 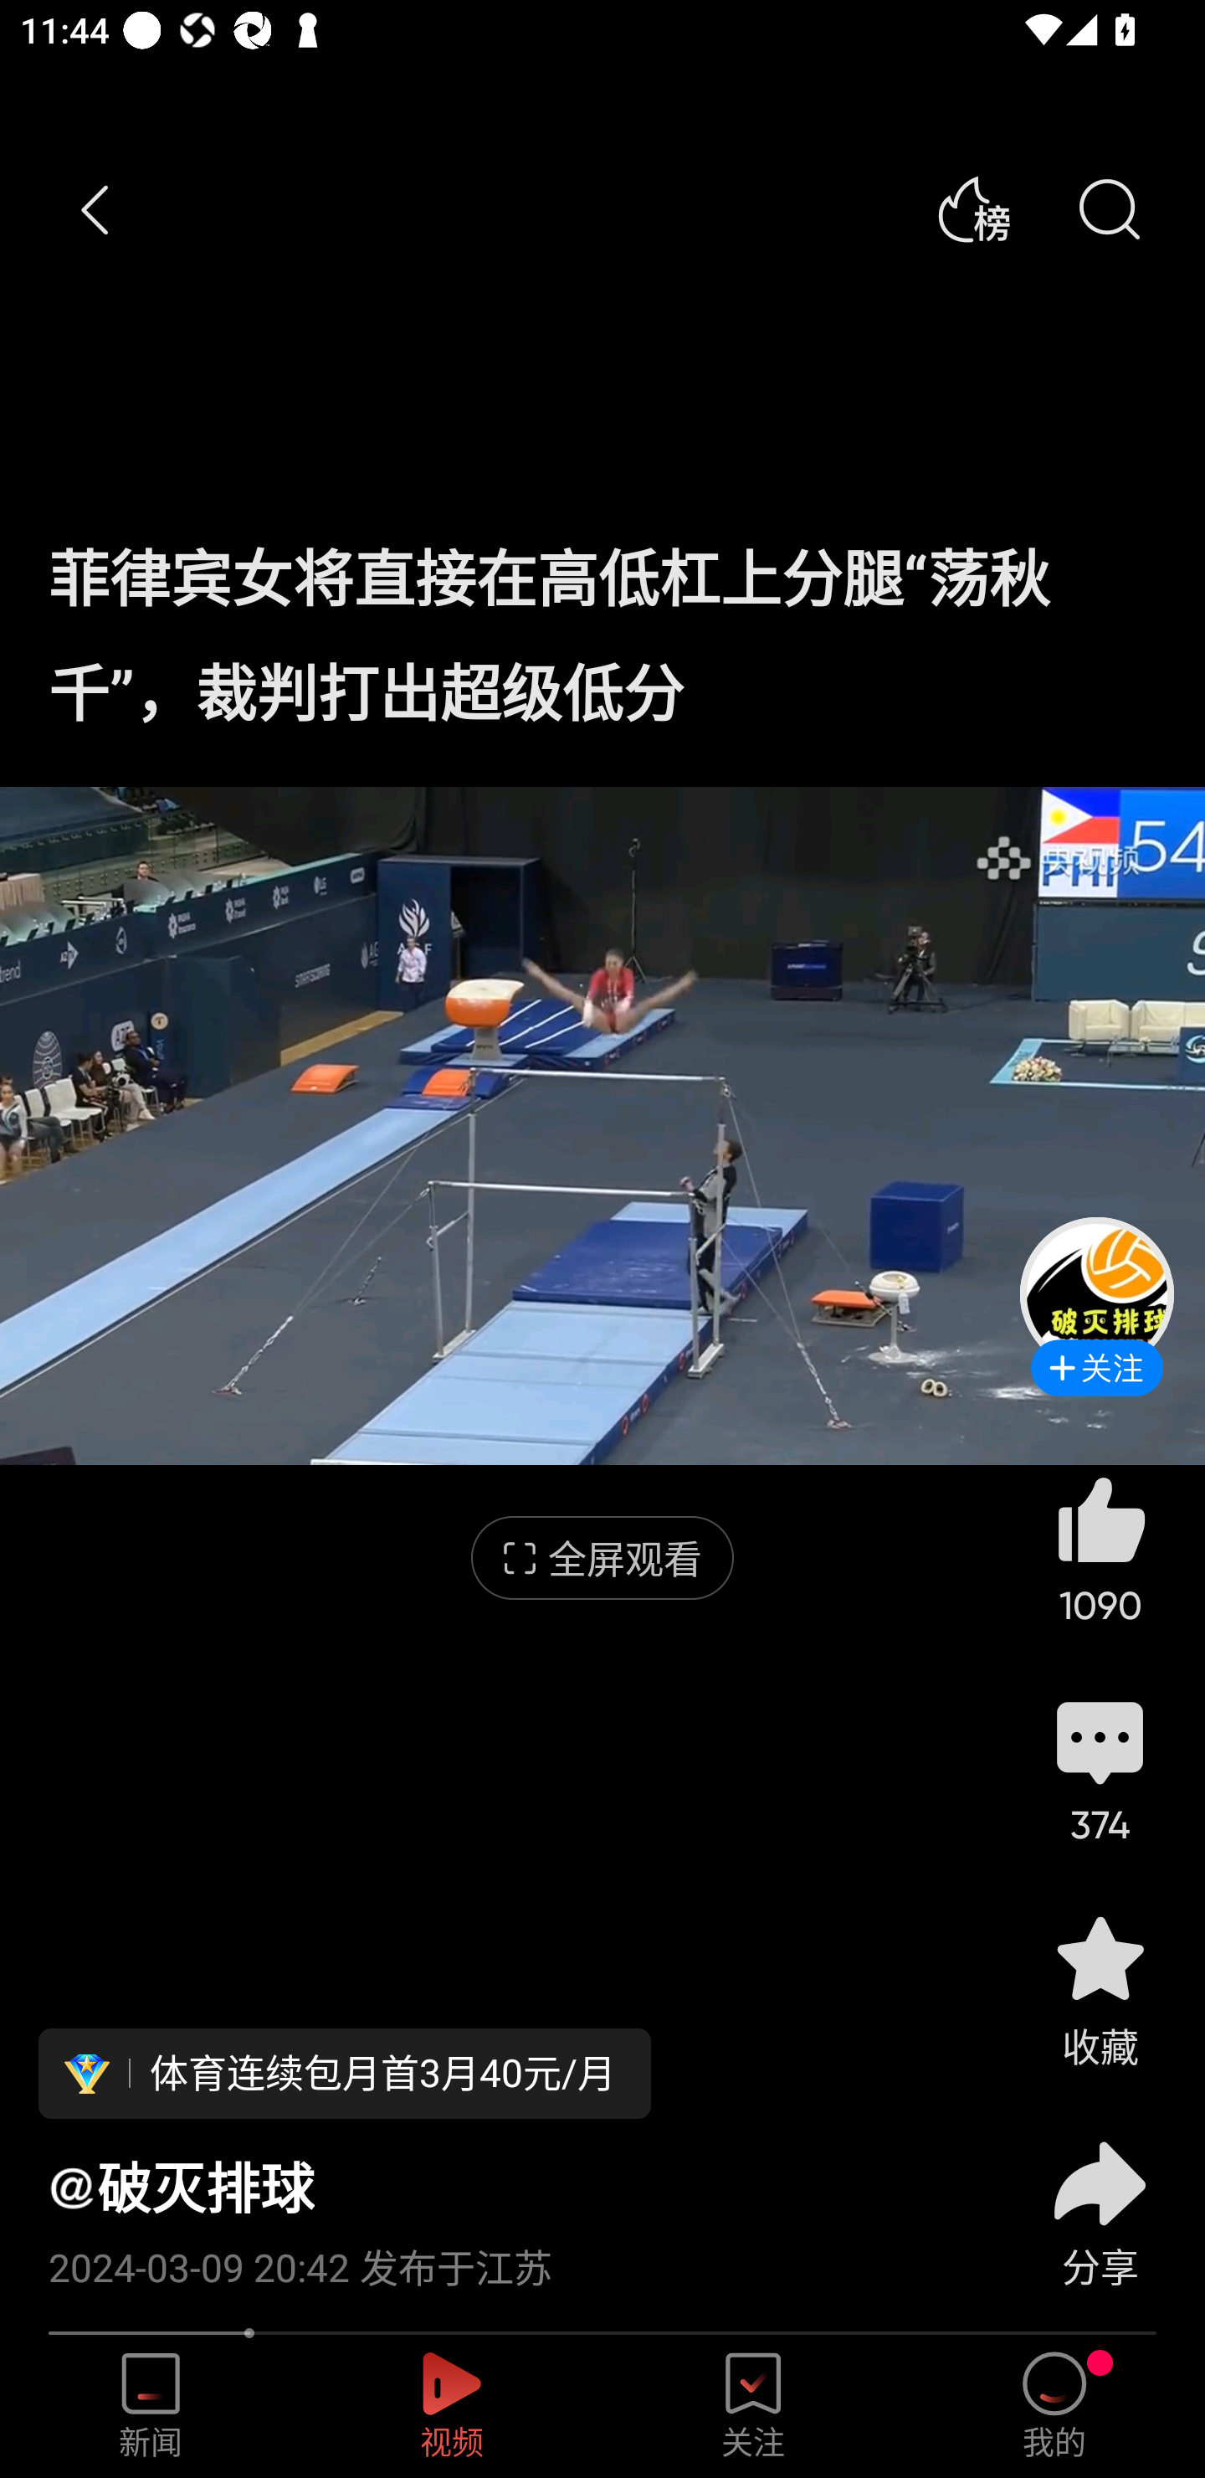 I want to click on 分享  分享, so click(x=1100, y=2197).